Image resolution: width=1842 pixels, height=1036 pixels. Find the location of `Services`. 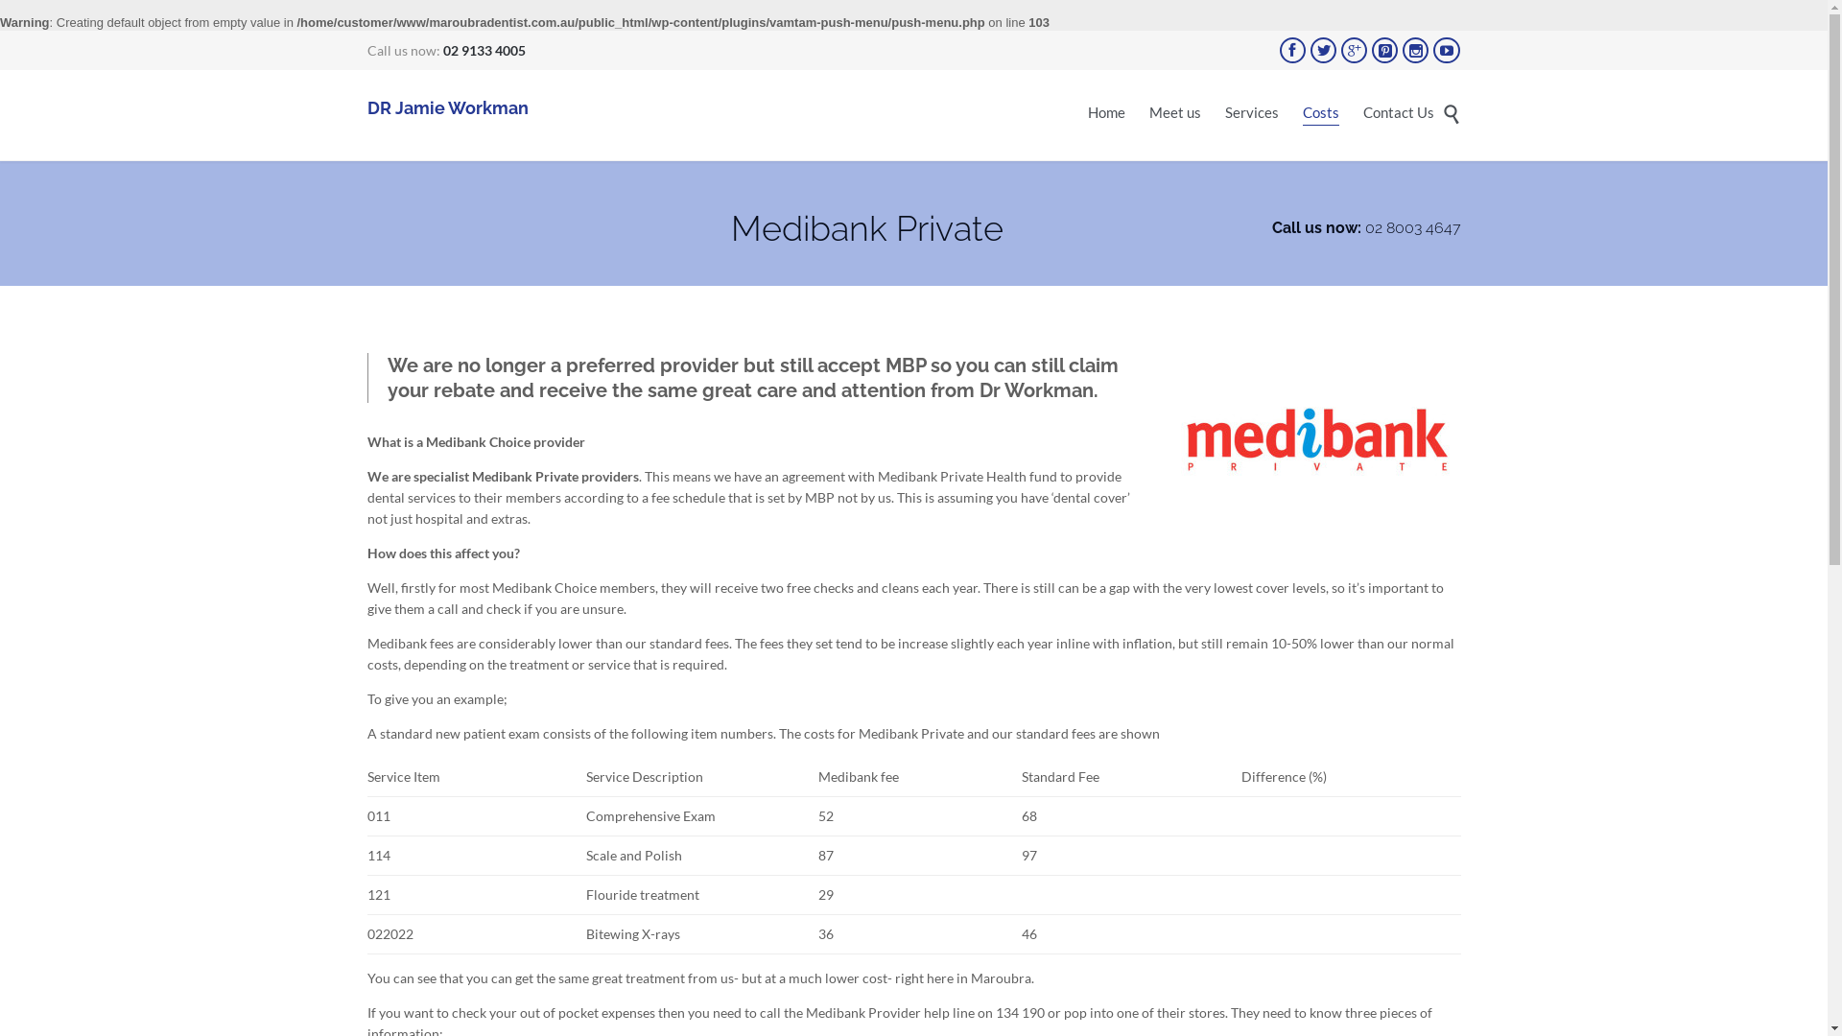

Services is located at coordinates (1251, 115).